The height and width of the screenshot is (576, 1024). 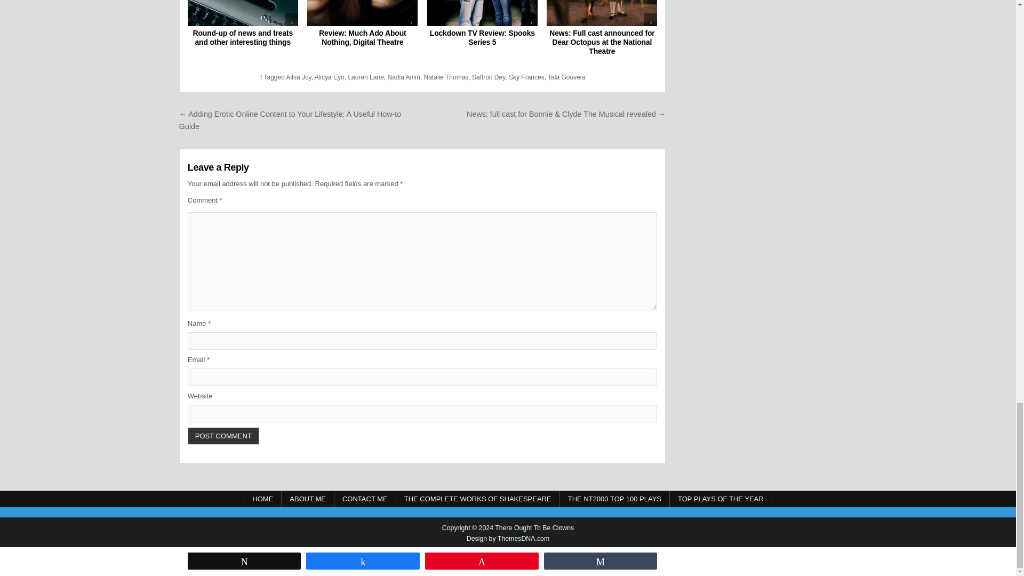 What do you see at coordinates (223, 436) in the screenshot?
I see `Post Comment` at bounding box center [223, 436].